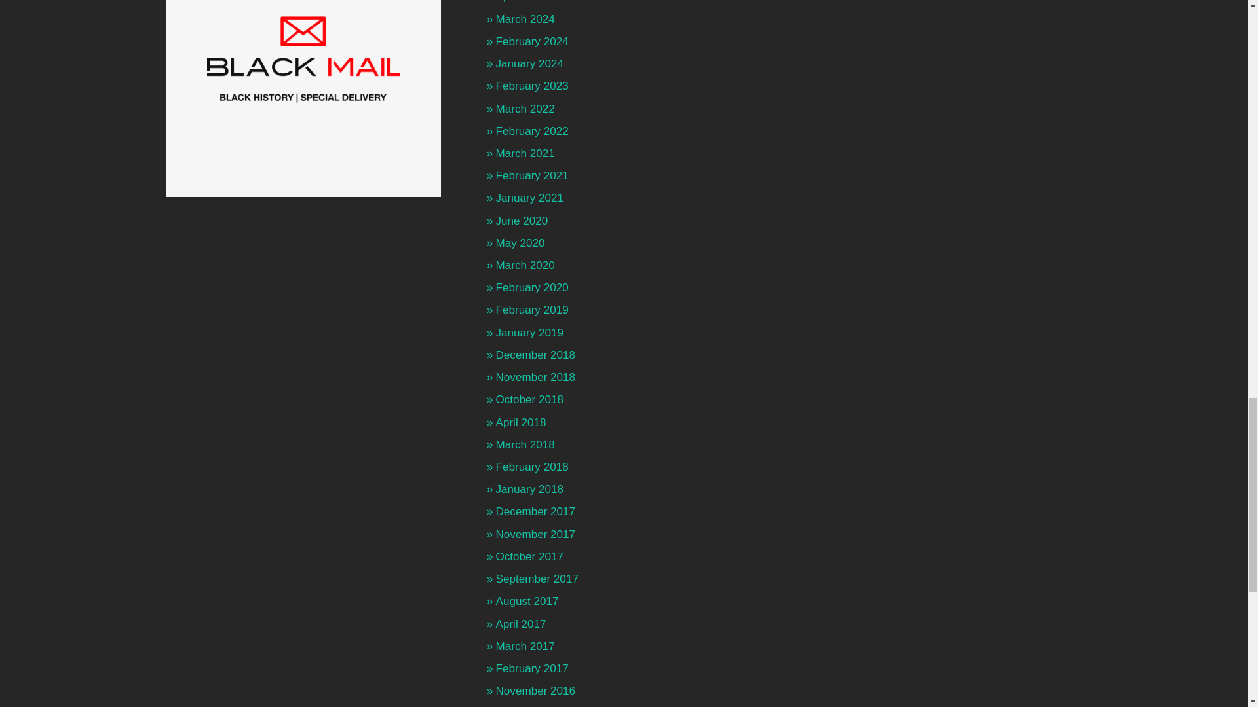  What do you see at coordinates (525, 265) in the screenshot?
I see `March 2020` at bounding box center [525, 265].